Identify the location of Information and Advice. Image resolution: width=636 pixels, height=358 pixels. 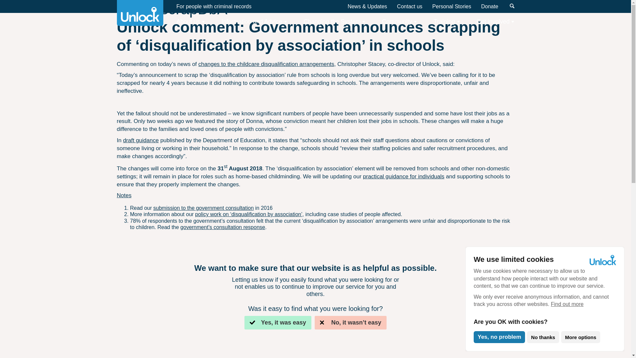
(254, 22).